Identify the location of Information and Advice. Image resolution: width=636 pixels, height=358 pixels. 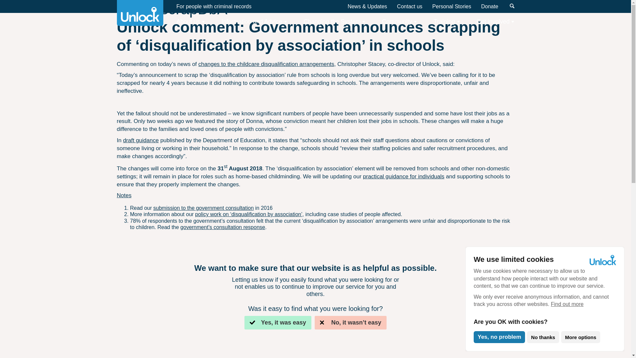
(254, 22).